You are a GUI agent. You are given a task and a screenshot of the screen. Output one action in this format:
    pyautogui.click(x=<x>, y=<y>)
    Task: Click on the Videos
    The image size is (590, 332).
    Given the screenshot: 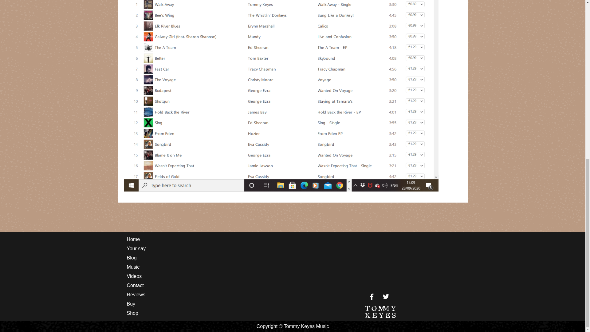 What is the action you would take?
    pyautogui.click(x=205, y=276)
    